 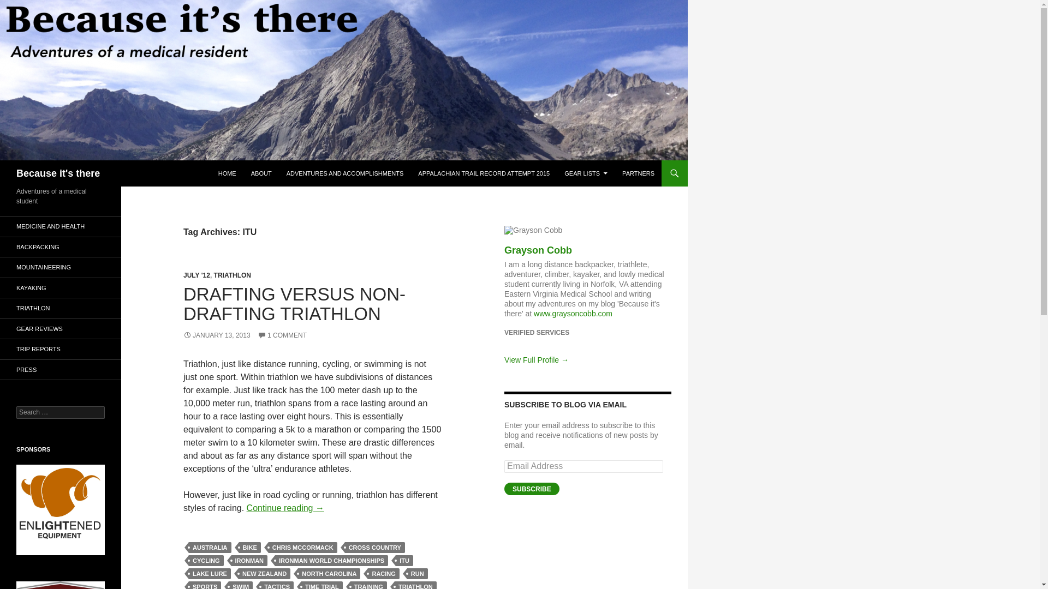 I want to click on NORTH CAROLINA, so click(x=329, y=574).